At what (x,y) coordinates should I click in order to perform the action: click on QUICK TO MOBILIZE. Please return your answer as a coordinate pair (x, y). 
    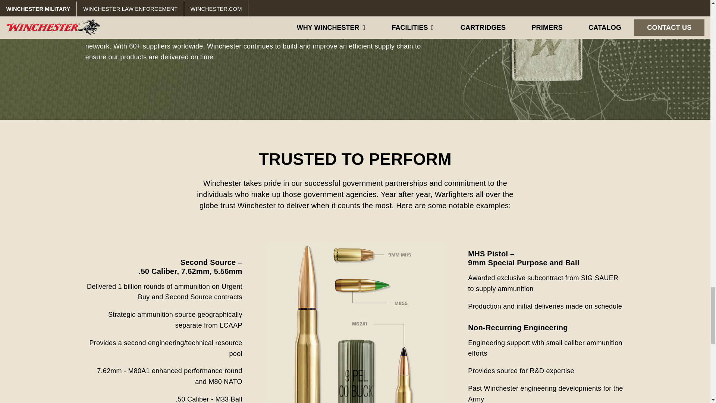
    Looking at the image, I should click on (167, 1).